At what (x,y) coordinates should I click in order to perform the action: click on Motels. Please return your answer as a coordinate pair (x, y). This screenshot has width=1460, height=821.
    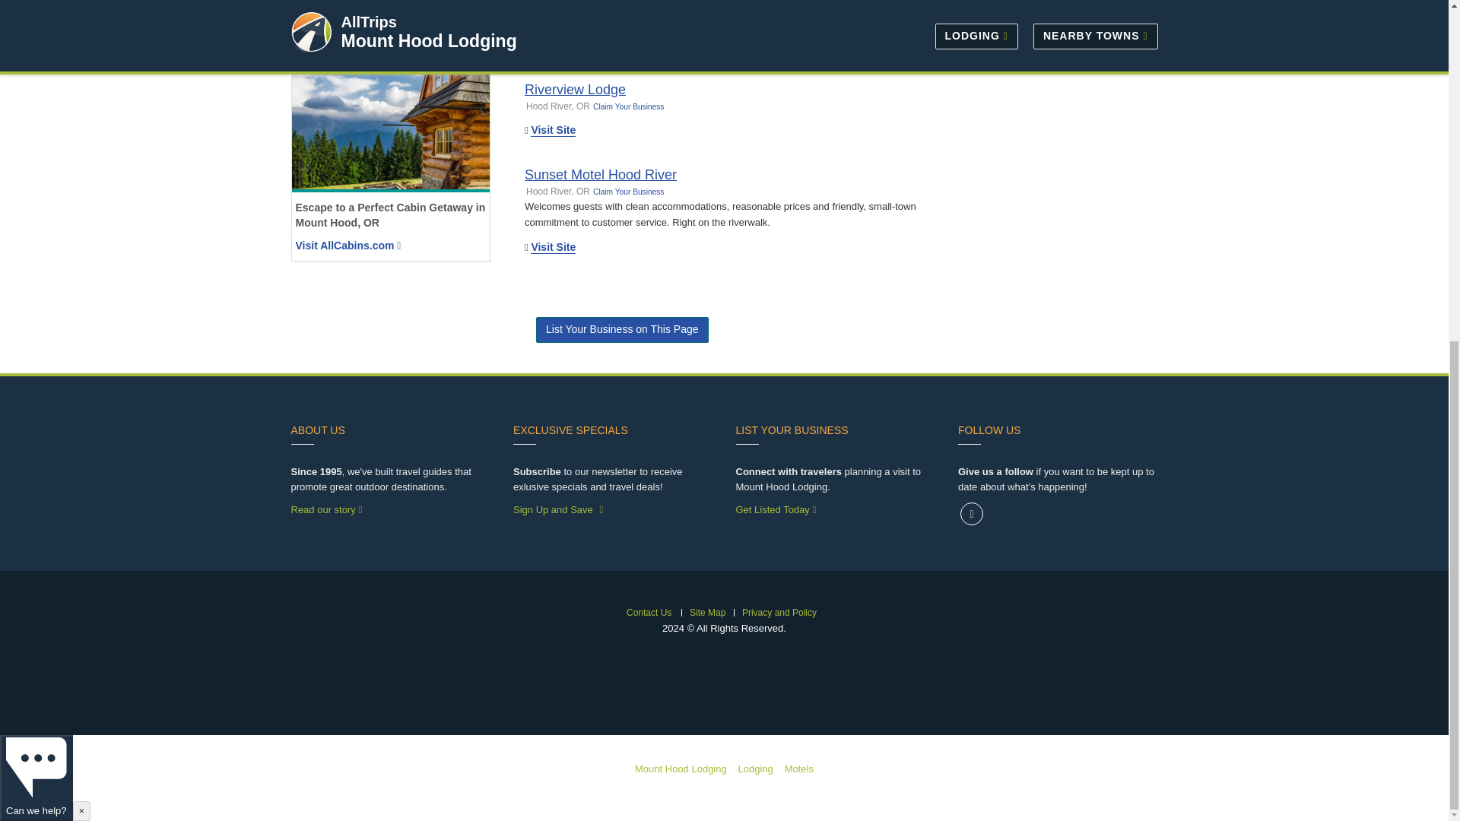
    Looking at the image, I should click on (798, 769).